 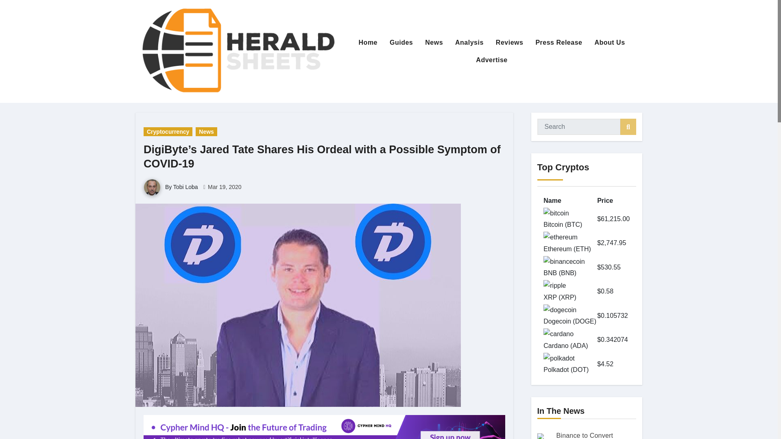 What do you see at coordinates (401, 43) in the screenshot?
I see `Guides` at bounding box center [401, 43].